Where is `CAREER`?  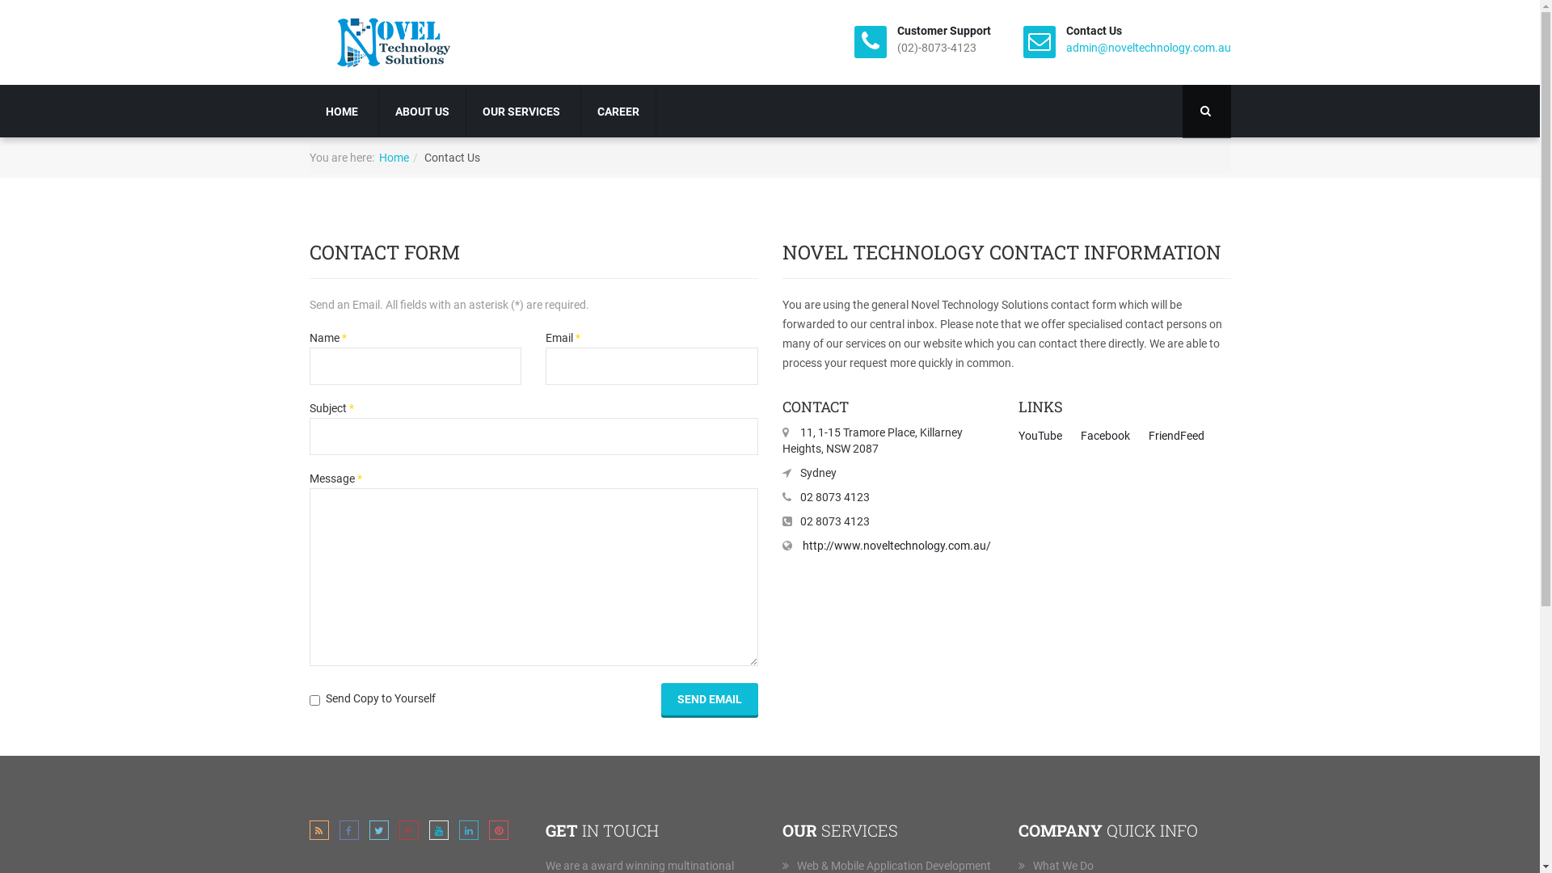 CAREER is located at coordinates (618, 112).